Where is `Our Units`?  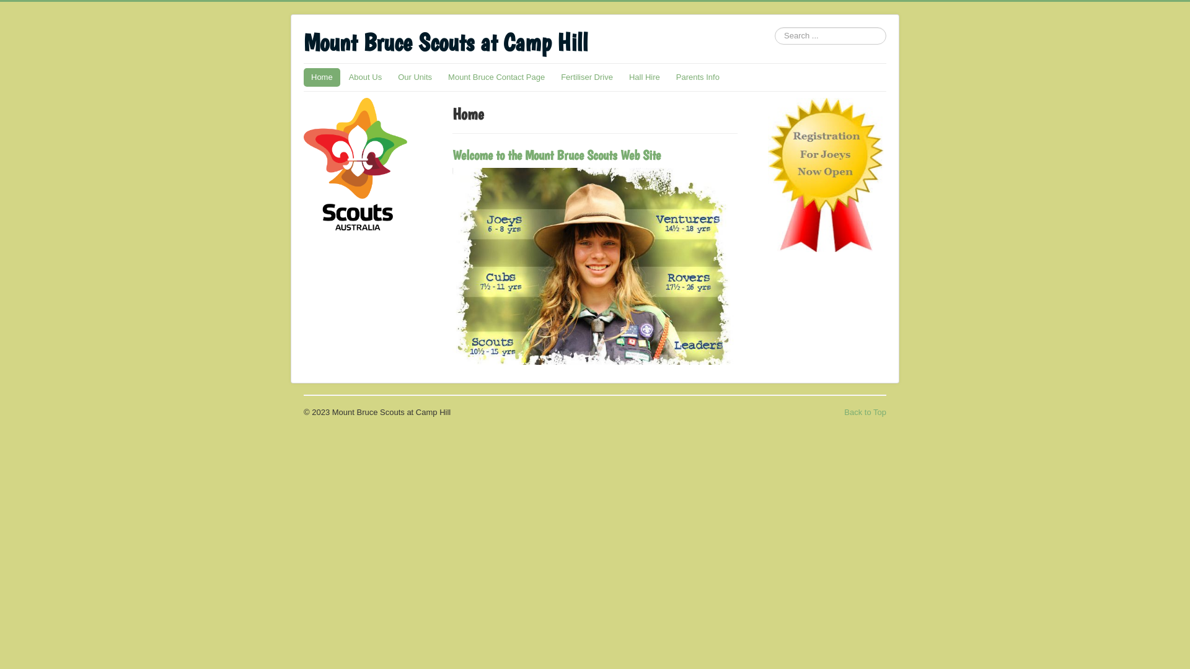
Our Units is located at coordinates (415, 77).